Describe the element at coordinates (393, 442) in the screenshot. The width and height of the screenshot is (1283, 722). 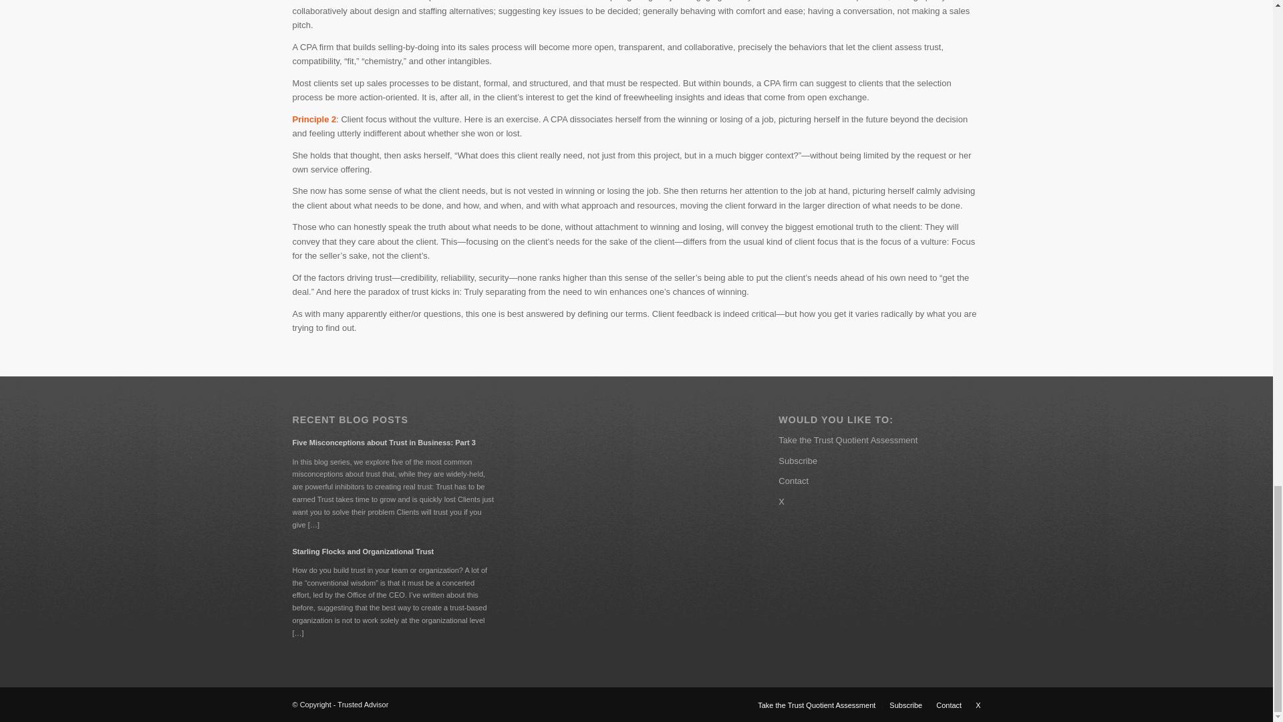
I see `Five Misconceptions about Trust in Business: Part 3` at that location.